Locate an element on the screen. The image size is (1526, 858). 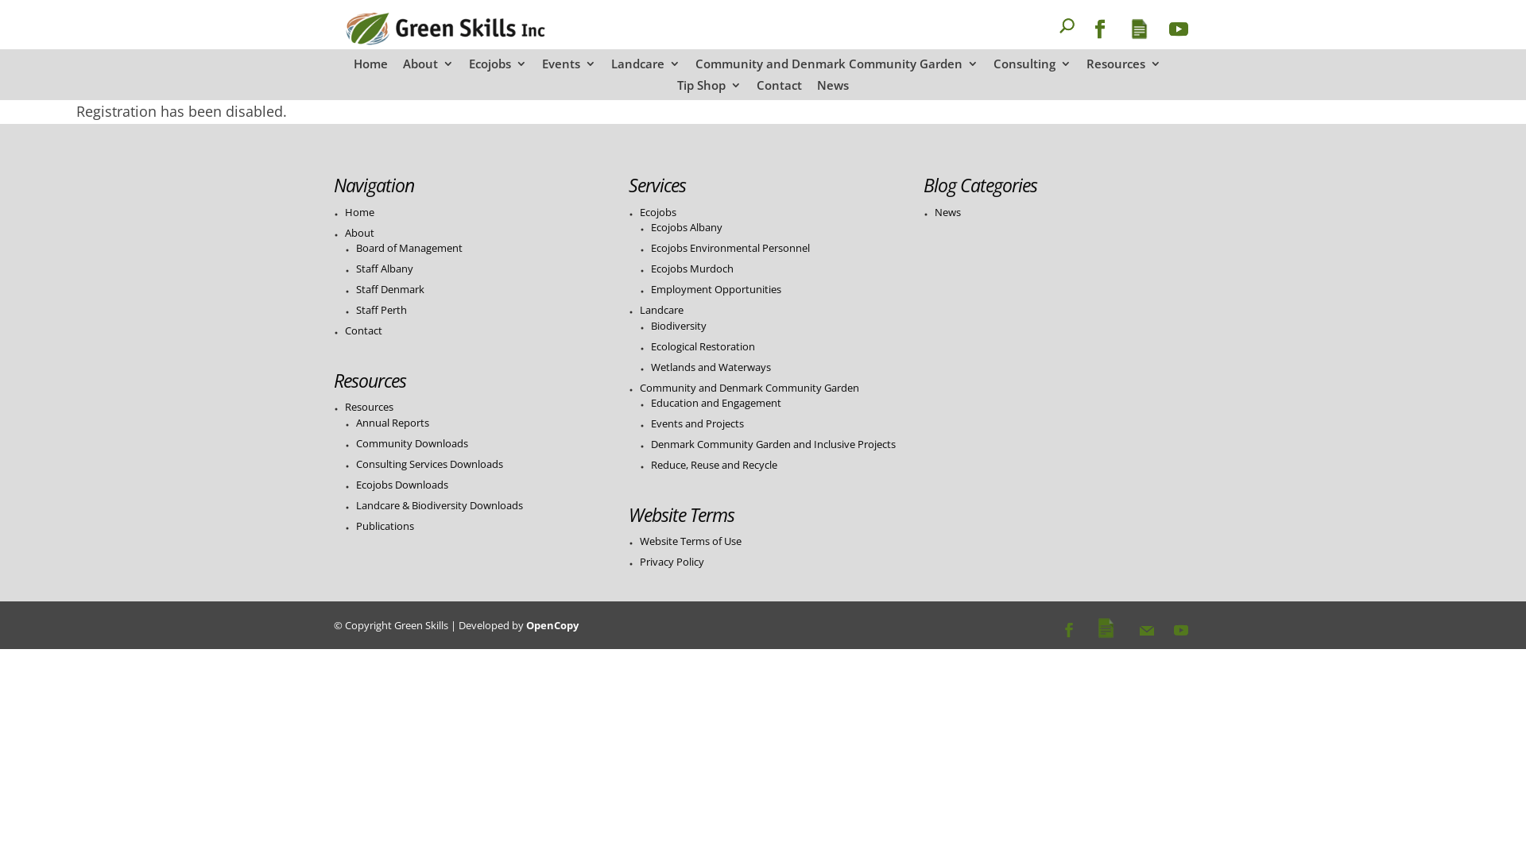
Consulting is located at coordinates (1032, 68).